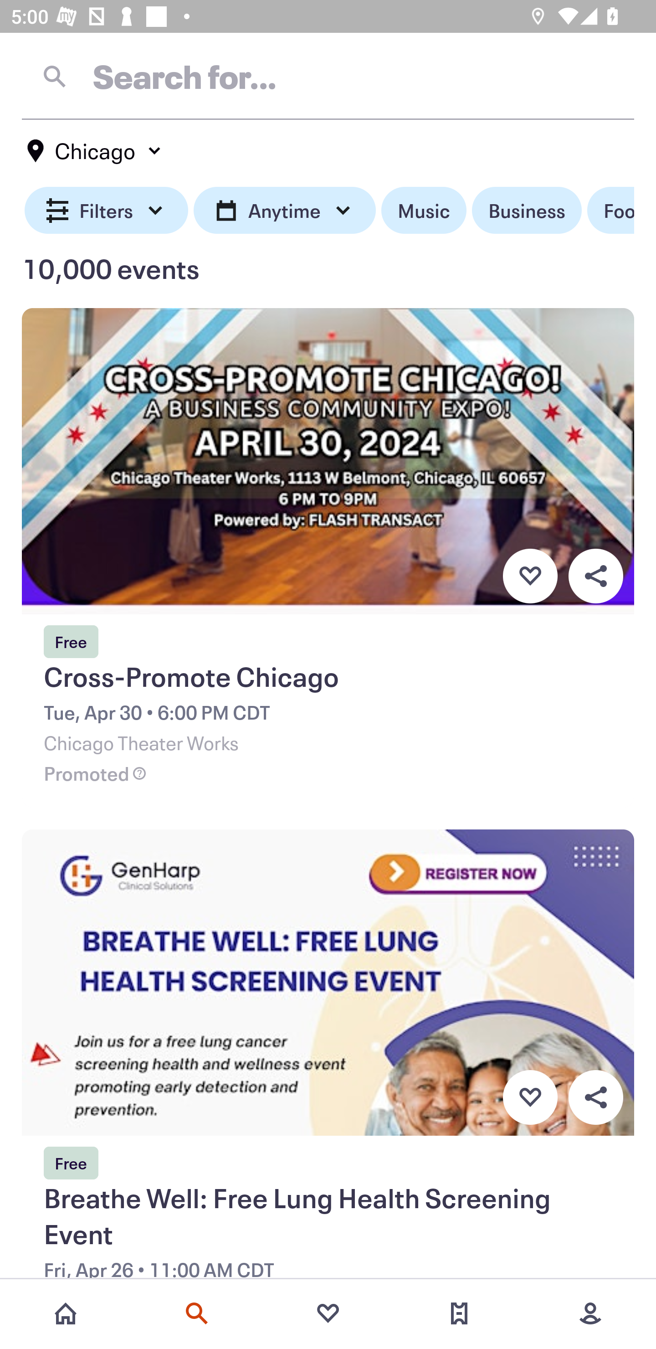 This screenshot has height=1349, width=656. What do you see at coordinates (284, 211) in the screenshot?
I see `Anytime` at bounding box center [284, 211].